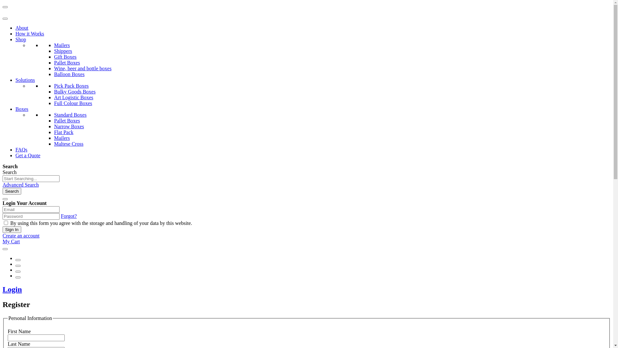 The width and height of the screenshot is (618, 348). I want to click on Standard Boxes, so click(70, 115).